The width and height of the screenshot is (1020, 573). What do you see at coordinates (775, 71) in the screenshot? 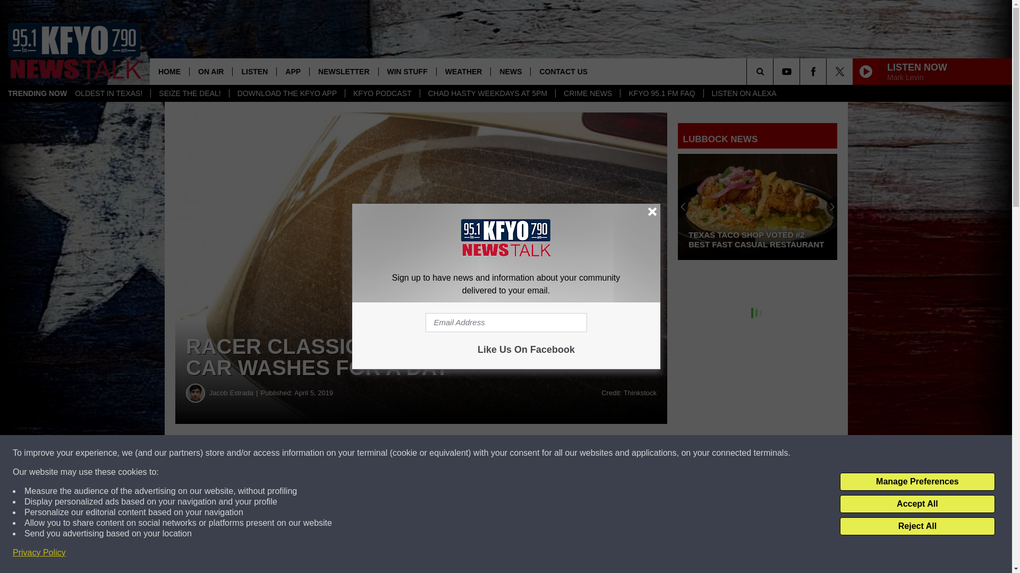
I see `SEARCH` at bounding box center [775, 71].